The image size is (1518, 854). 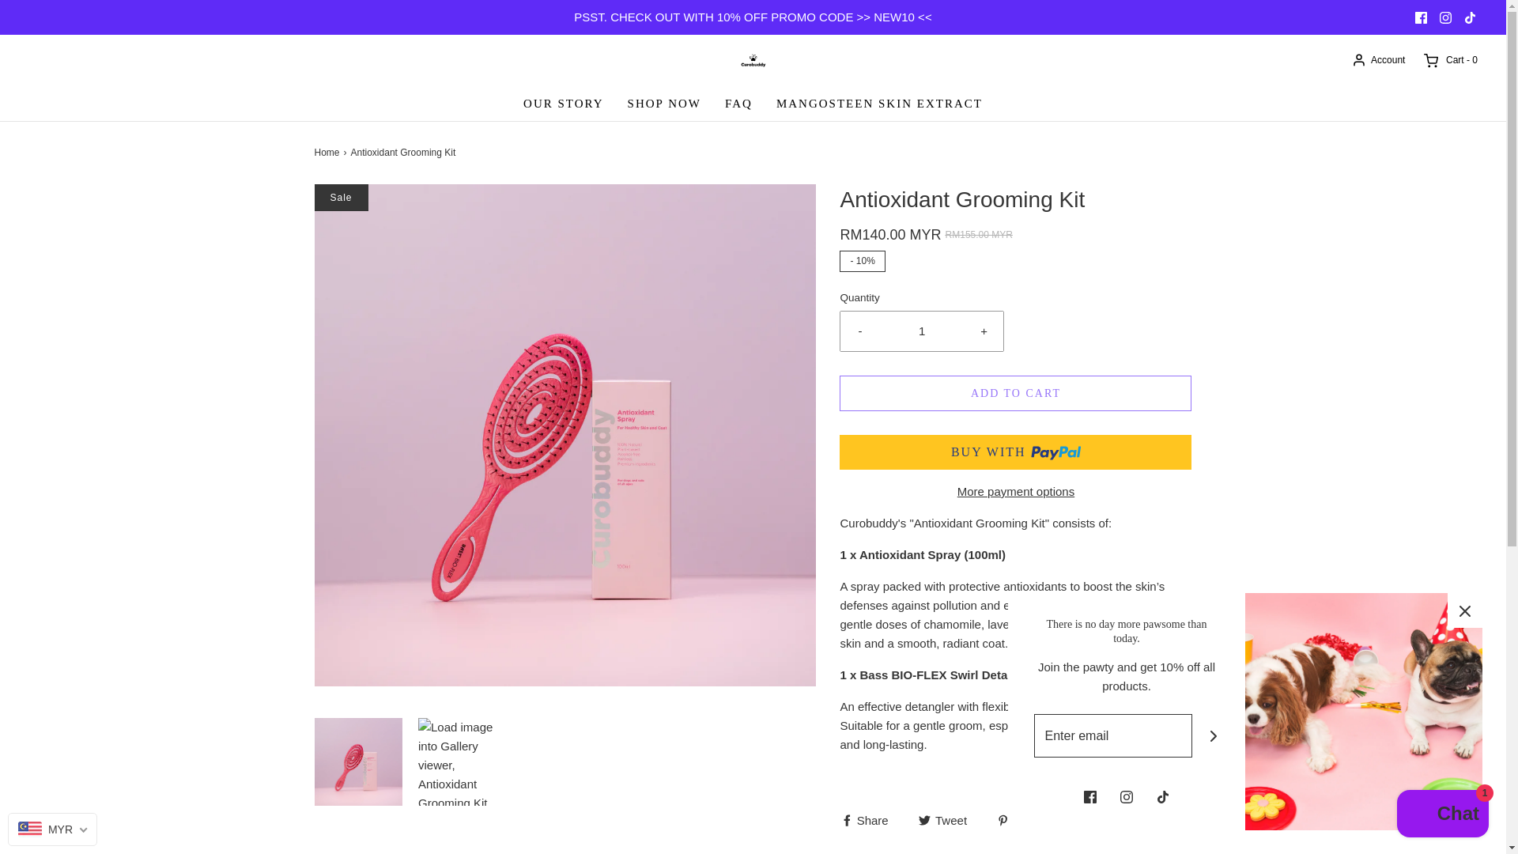 What do you see at coordinates (1445, 17) in the screenshot?
I see `Instagram icon` at bounding box center [1445, 17].